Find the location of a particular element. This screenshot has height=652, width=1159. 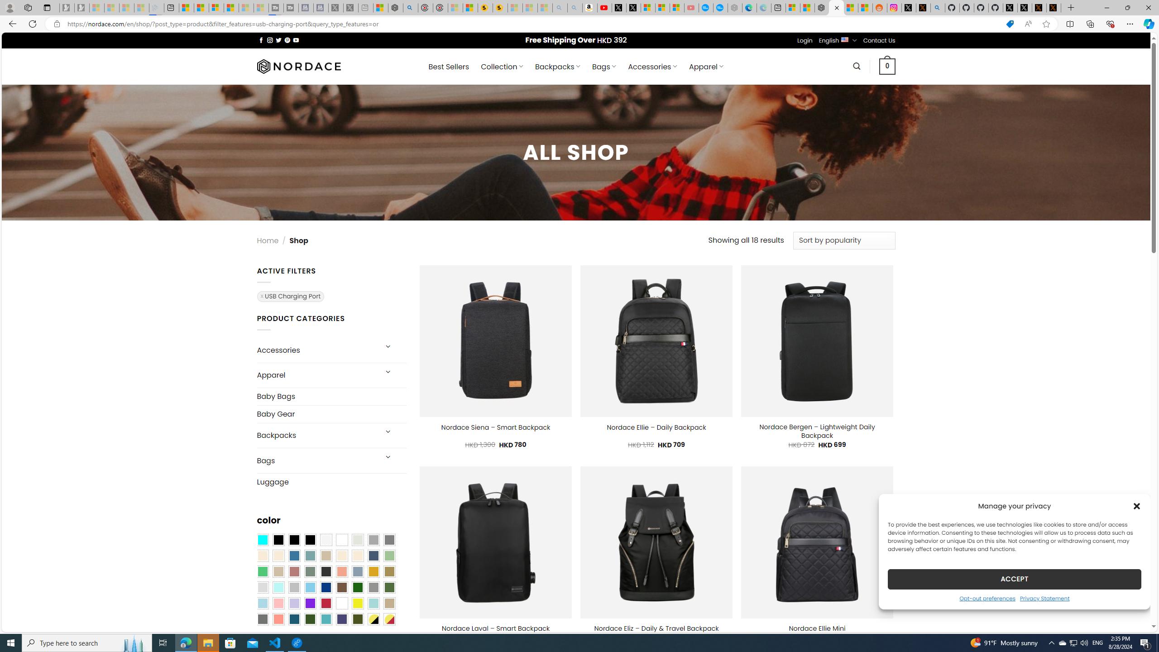

X - Sleeping is located at coordinates (350, 8).